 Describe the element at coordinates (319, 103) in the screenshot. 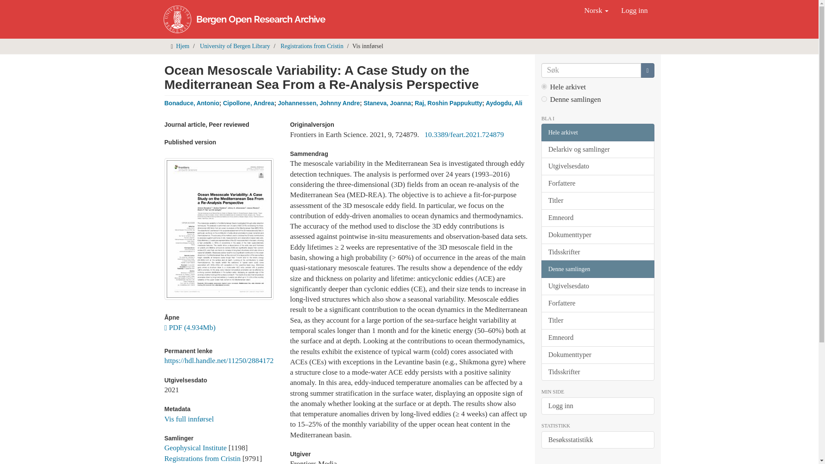

I see `Johannessen, Johnny Andre` at that location.